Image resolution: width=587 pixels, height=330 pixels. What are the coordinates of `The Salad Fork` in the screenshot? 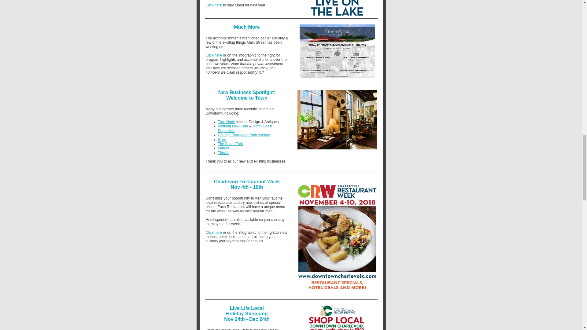 It's located at (230, 144).